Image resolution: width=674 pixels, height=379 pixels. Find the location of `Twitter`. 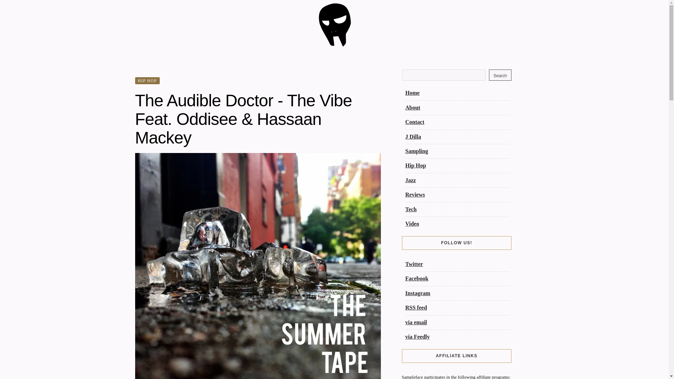

Twitter is located at coordinates (414, 264).